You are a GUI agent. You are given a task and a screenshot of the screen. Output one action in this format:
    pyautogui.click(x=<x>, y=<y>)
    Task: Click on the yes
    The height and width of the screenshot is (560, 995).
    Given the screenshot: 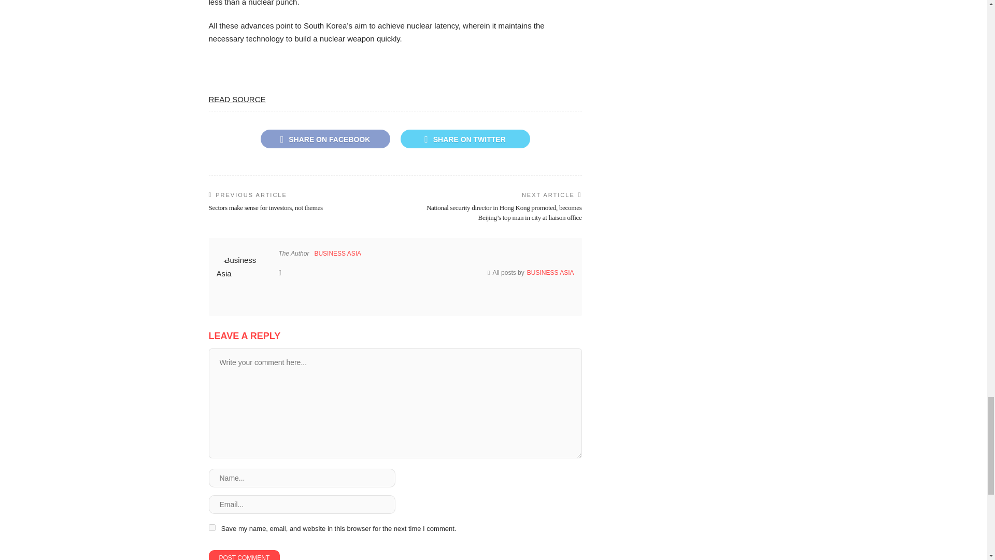 What is the action you would take?
    pyautogui.click(x=211, y=527)
    